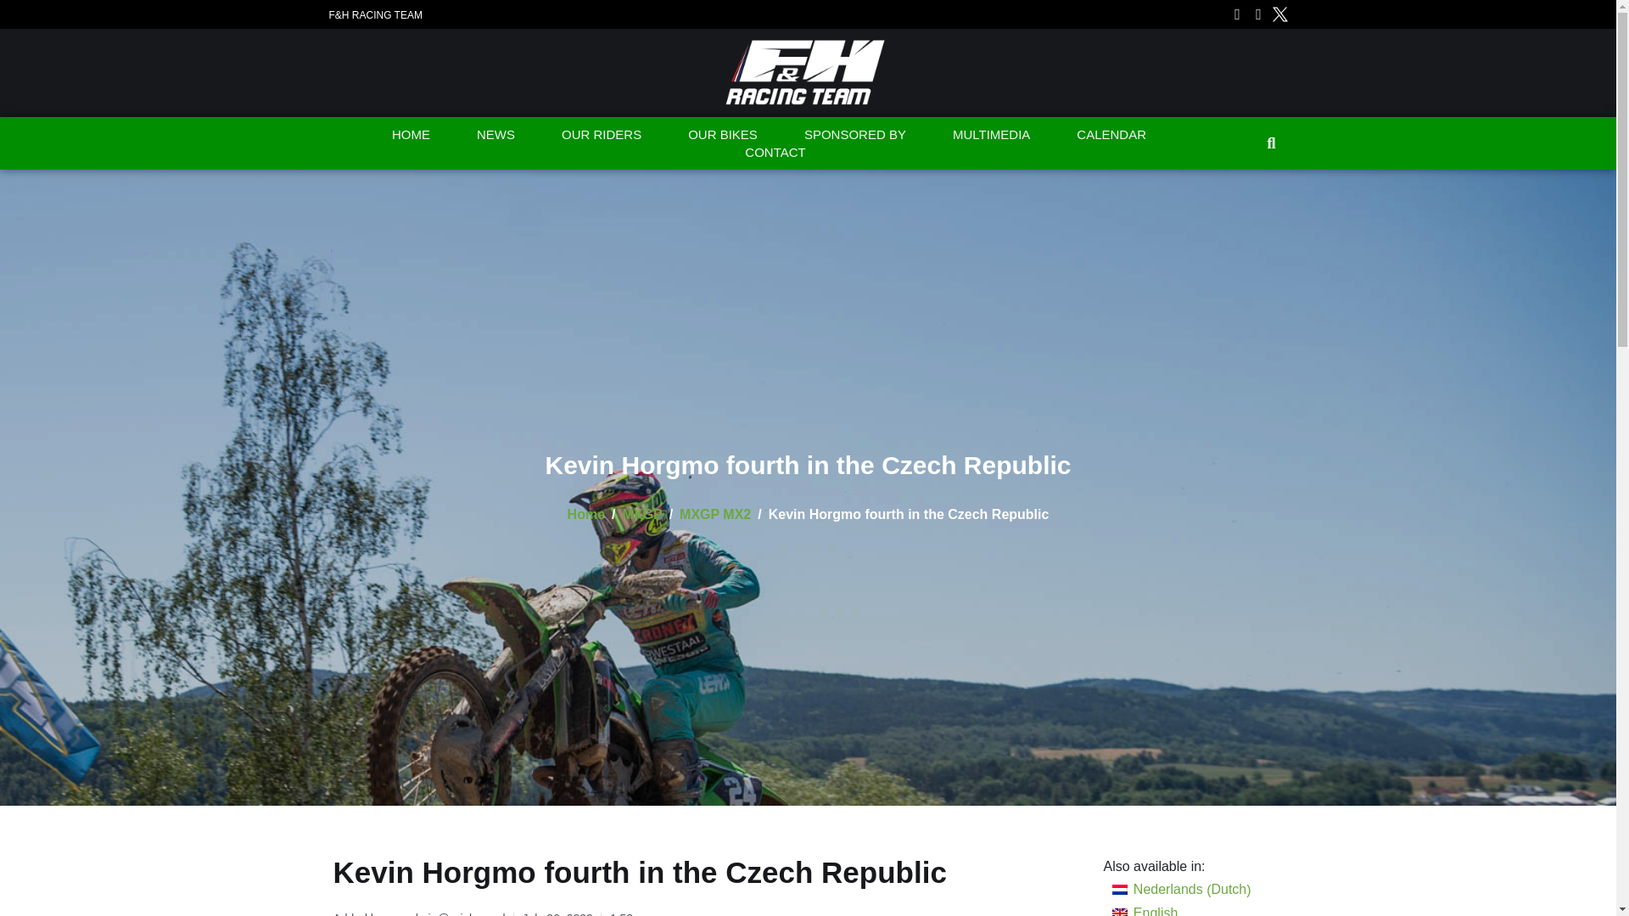 The image size is (1629, 916). Describe the element at coordinates (775, 152) in the screenshot. I see `CONTACT` at that location.